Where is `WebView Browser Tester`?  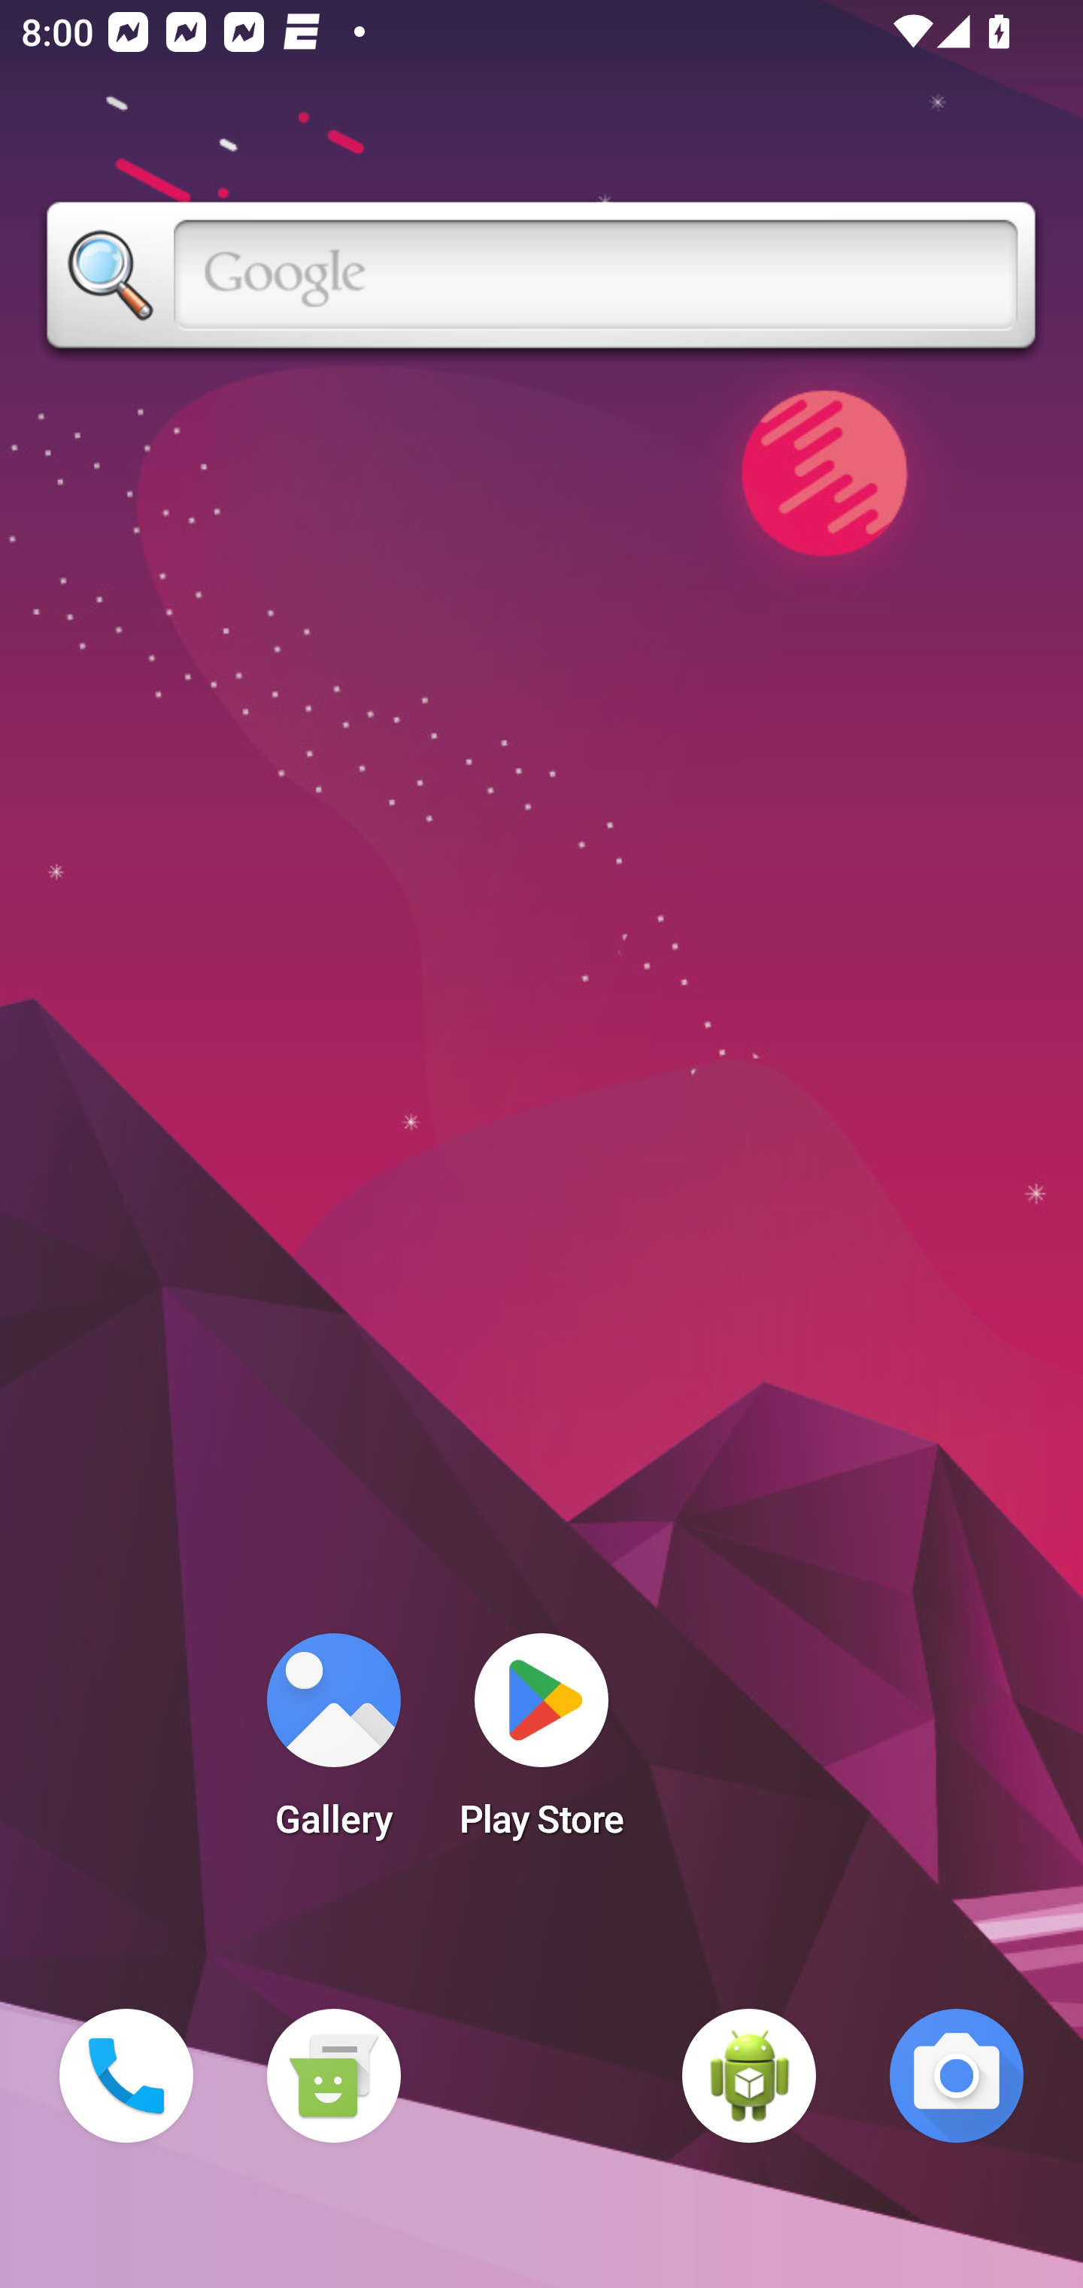 WebView Browser Tester is located at coordinates (749, 2076).